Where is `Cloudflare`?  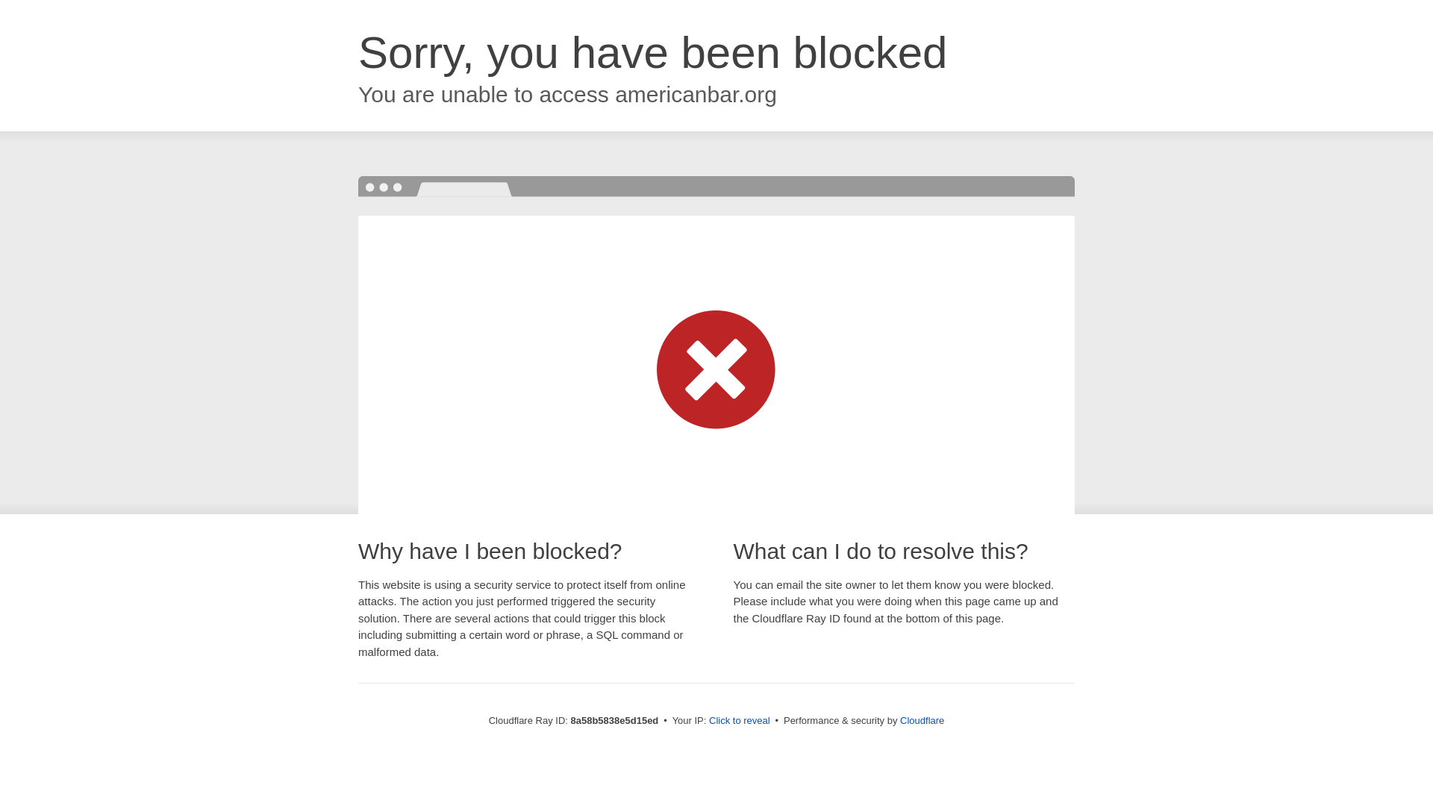 Cloudflare is located at coordinates (922, 720).